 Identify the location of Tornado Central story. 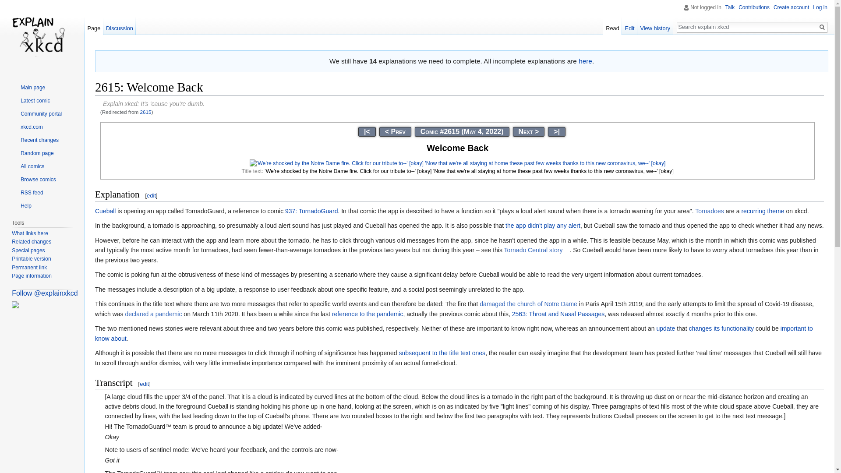
(537, 250).